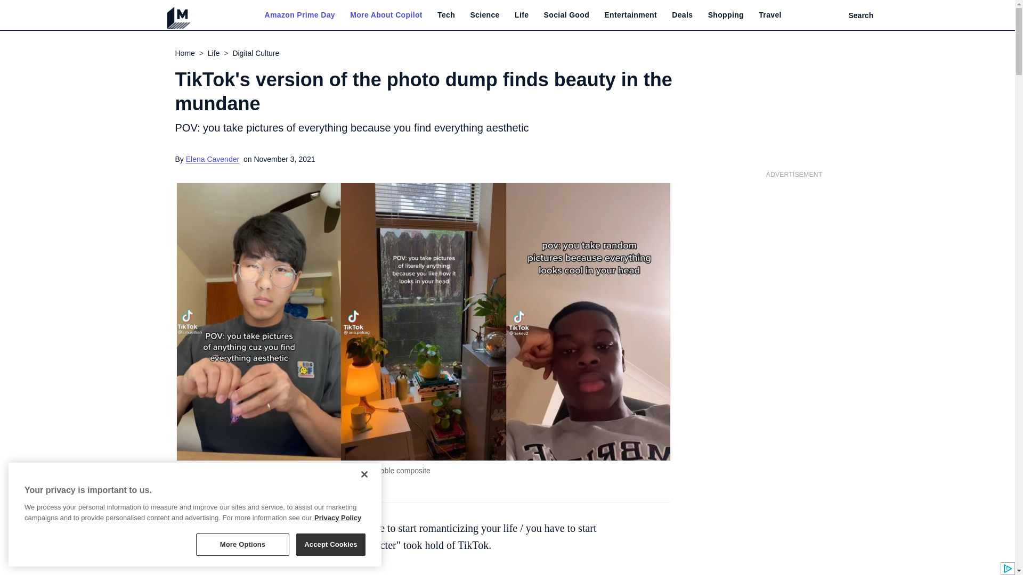 The image size is (1023, 575). I want to click on Life, so click(521, 15).